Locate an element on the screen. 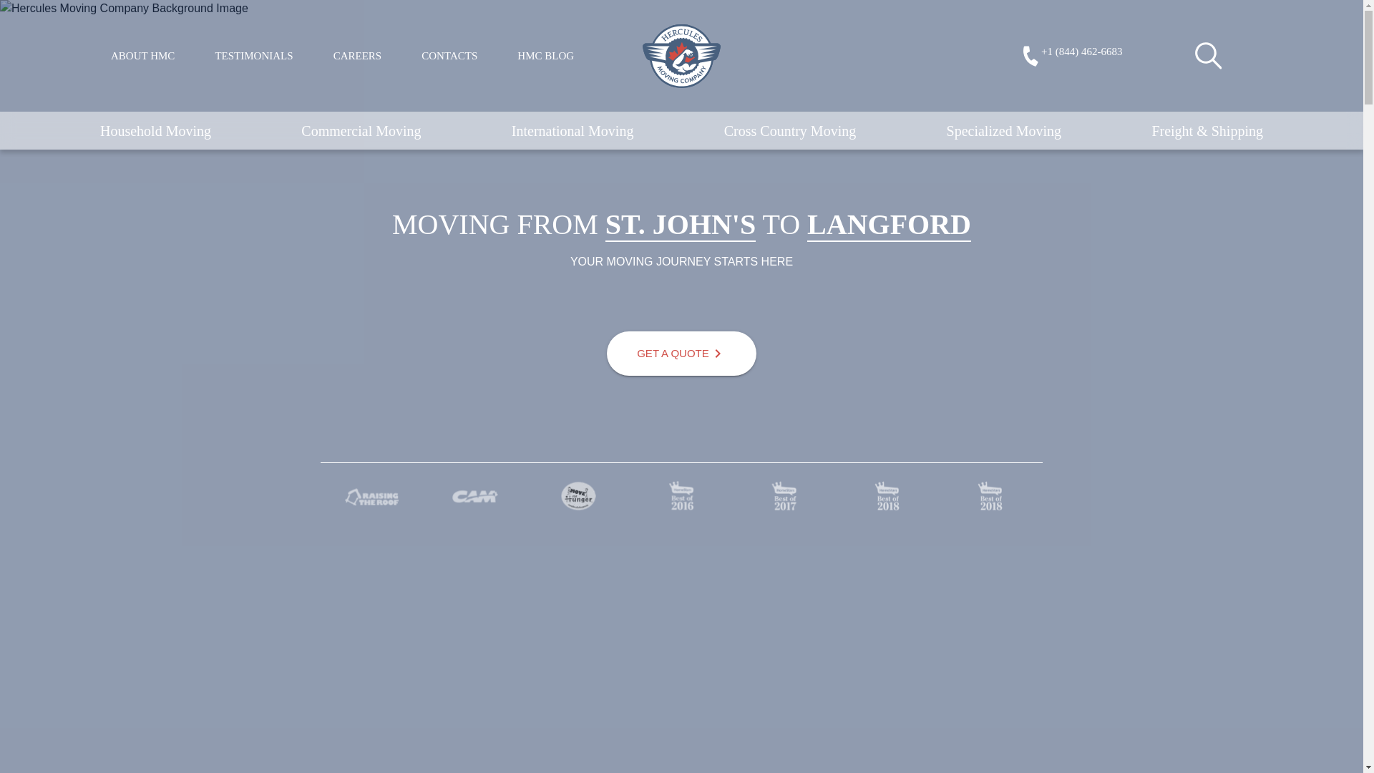 This screenshot has height=773, width=1374. ABOUT HMC is located at coordinates (142, 56).